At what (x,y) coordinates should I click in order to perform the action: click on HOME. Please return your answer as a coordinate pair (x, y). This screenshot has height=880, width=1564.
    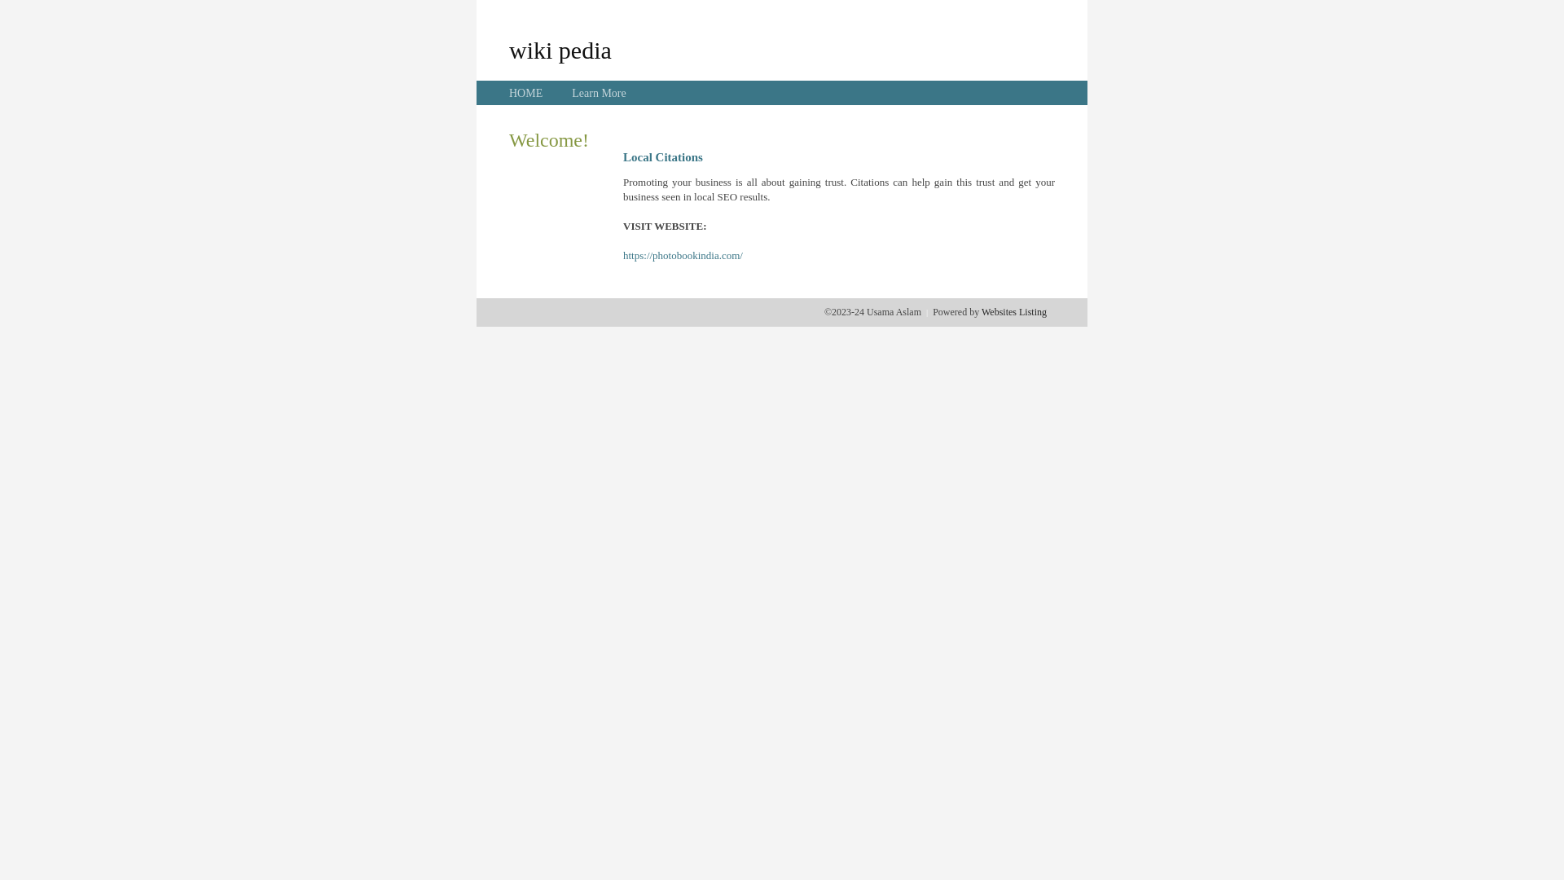
    Looking at the image, I should click on (526, 93).